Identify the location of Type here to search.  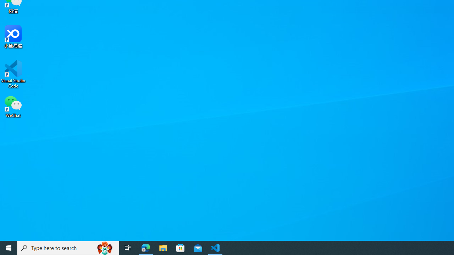
(68, 248).